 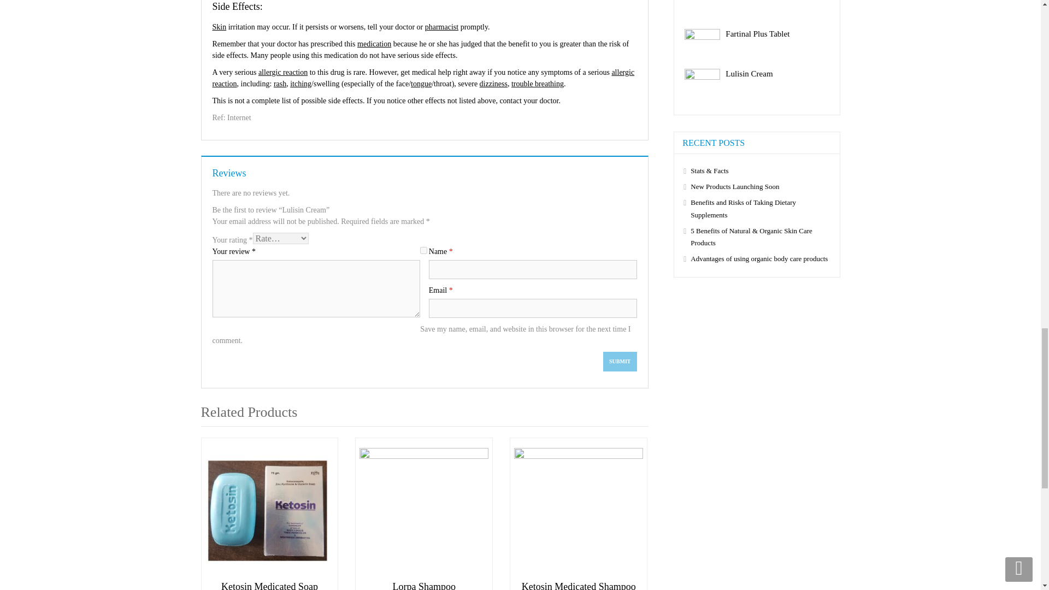 What do you see at coordinates (578, 512) in the screenshot?
I see `Ketosin Medicated Shampoo` at bounding box center [578, 512].